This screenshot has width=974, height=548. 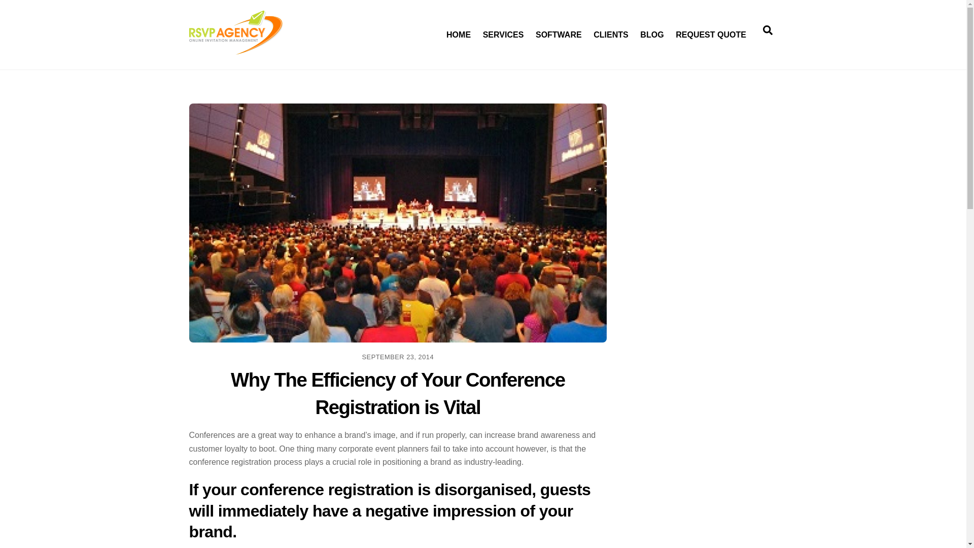 I want to click on SOFTWARE, so click(x=235, y=50).